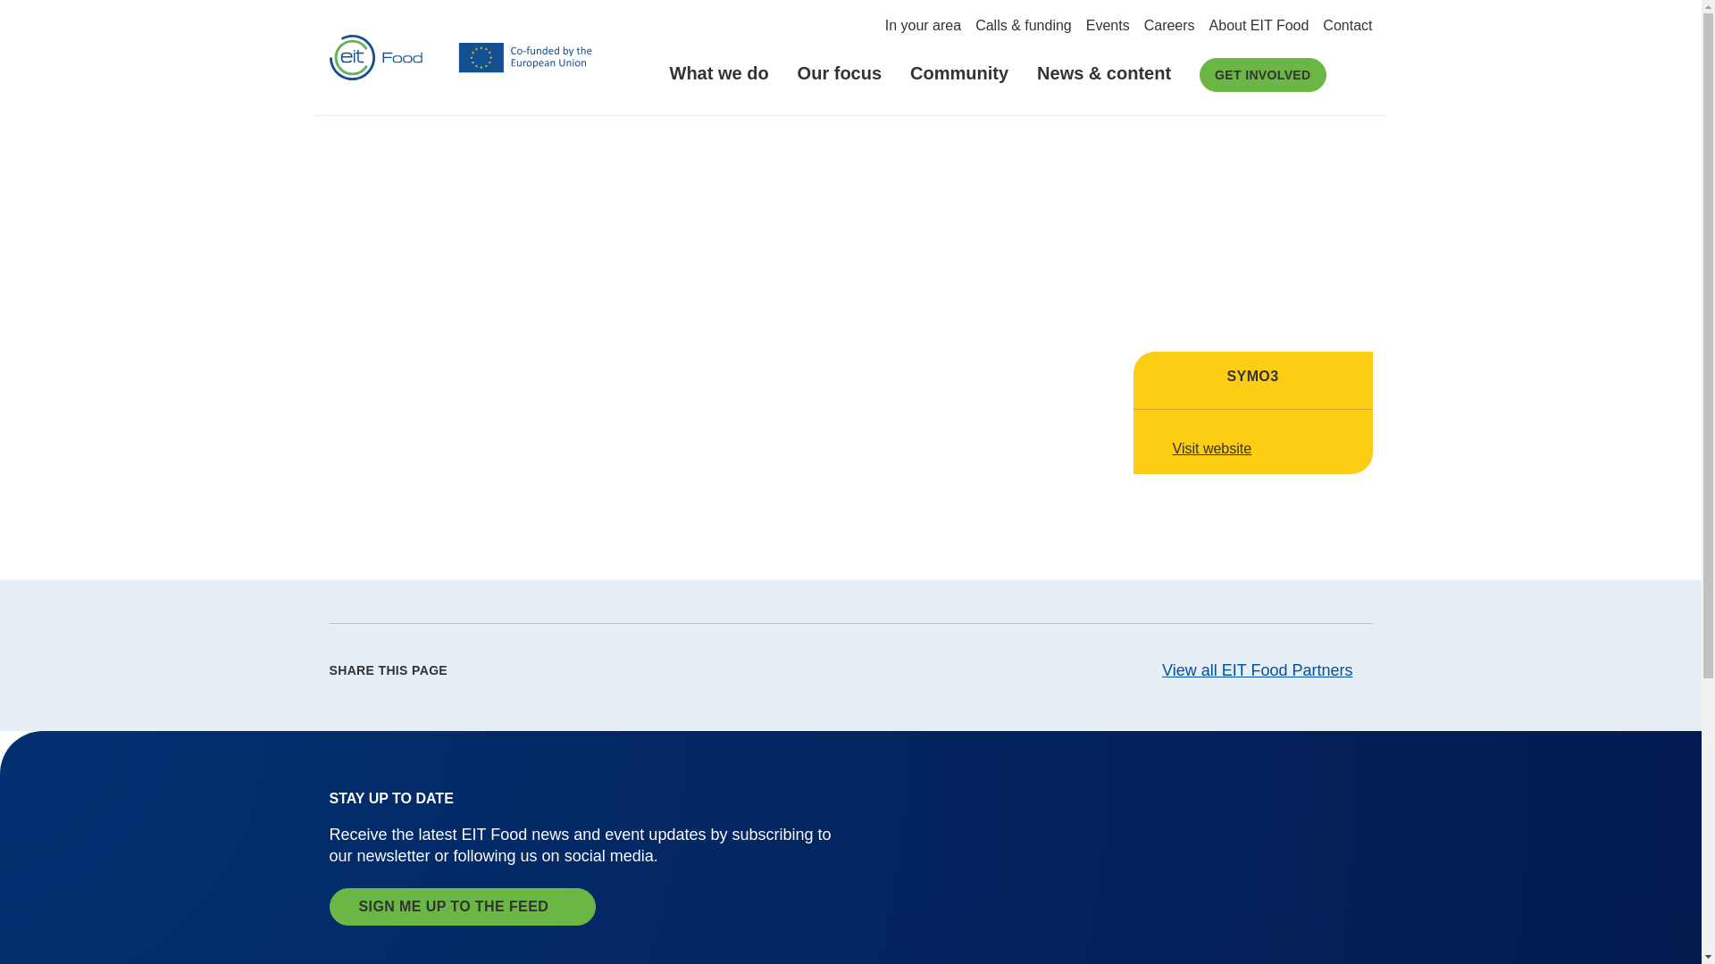  Describe the element at coordinates (922, 25) in the screenshot. I see `In your area` at that location.